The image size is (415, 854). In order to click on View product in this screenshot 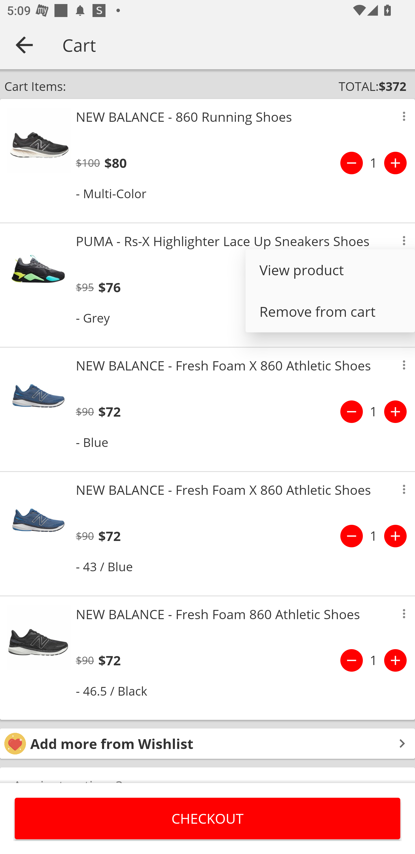, I will do `click(330, 270)`.